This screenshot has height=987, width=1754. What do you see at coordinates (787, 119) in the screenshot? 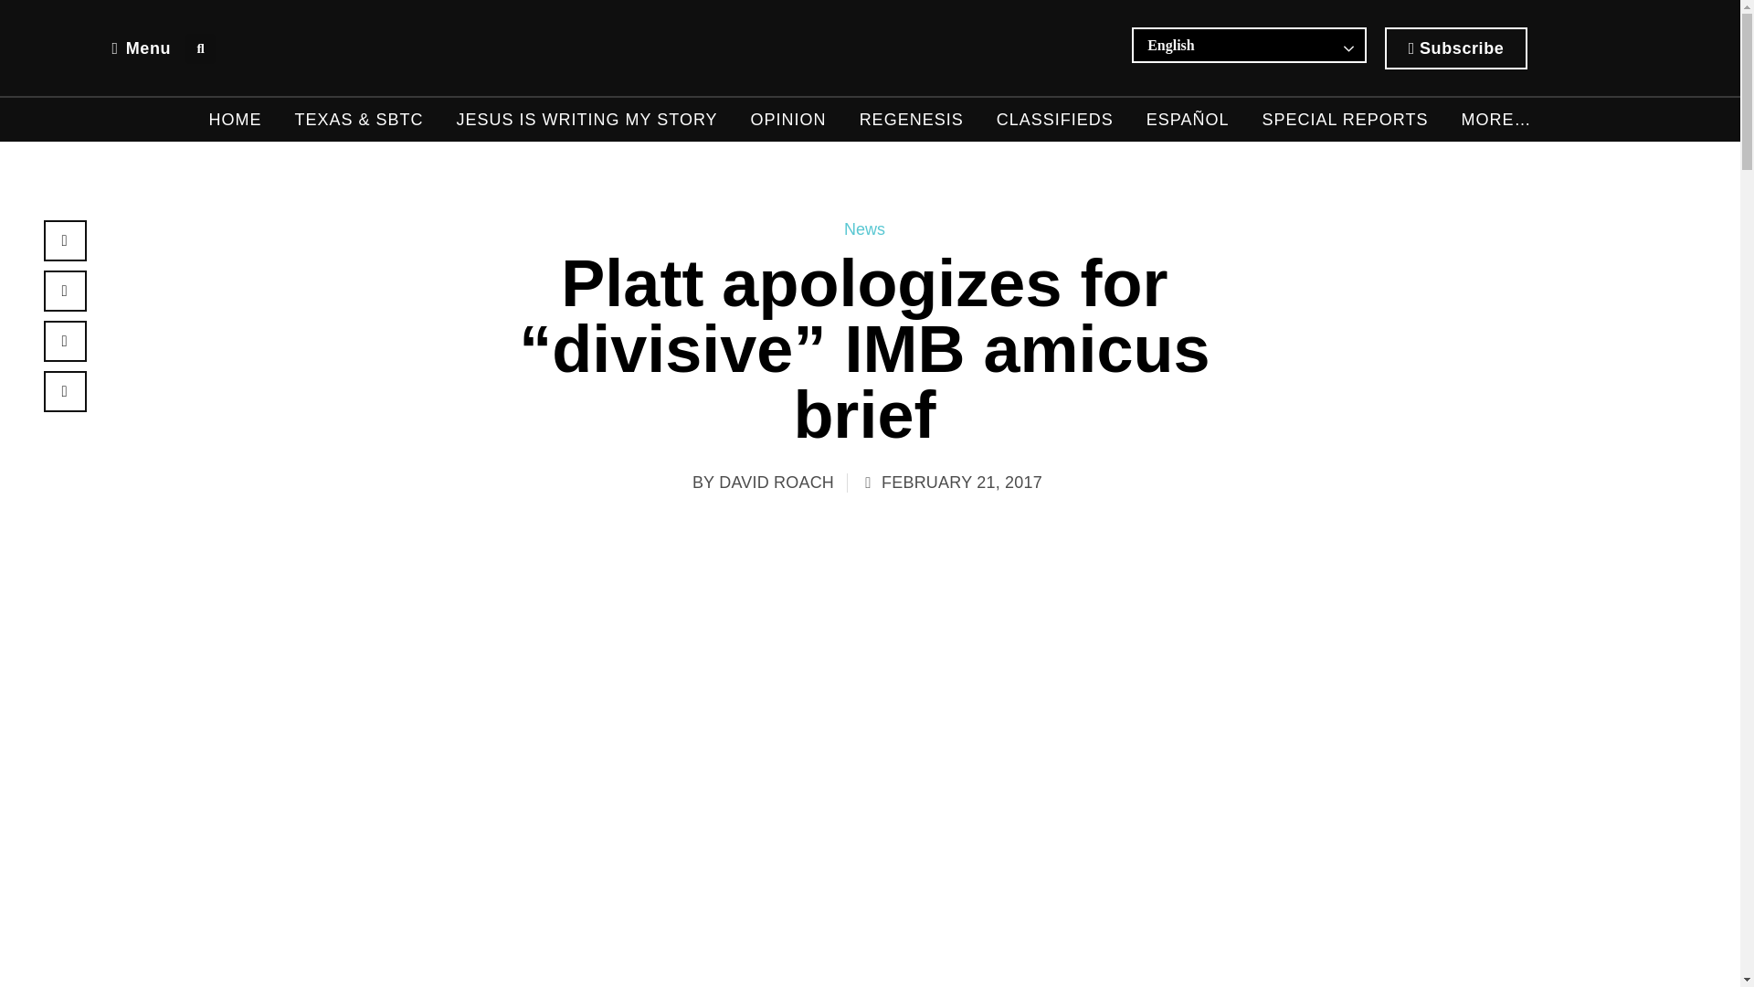
I see `OPINION` at bounding box center [787, 119].